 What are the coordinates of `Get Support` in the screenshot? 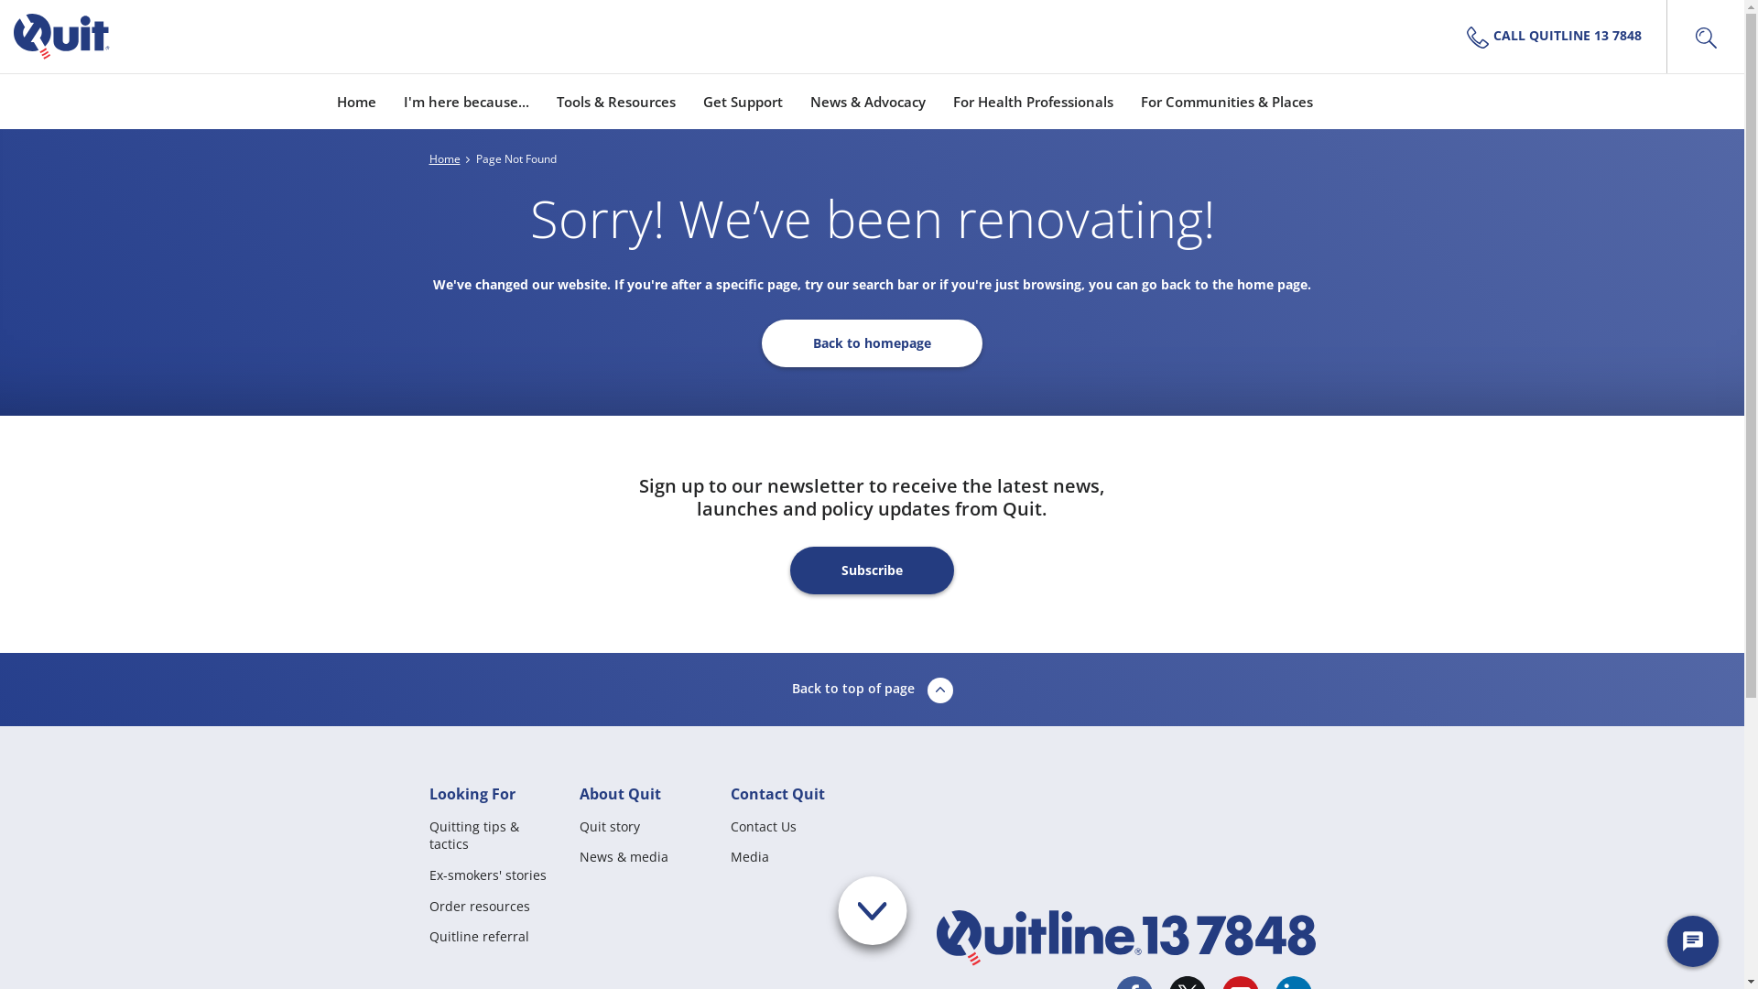 It's located at (743, 101).